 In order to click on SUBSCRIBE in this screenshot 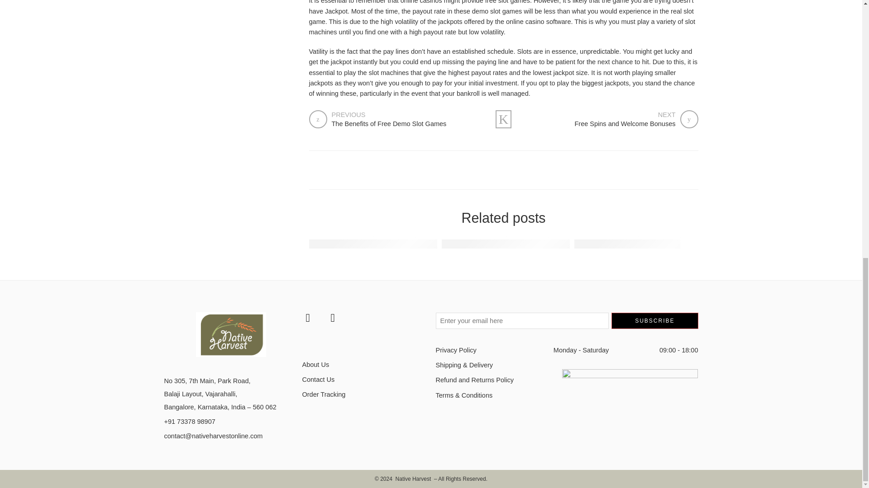, I will do `click(654, 321)`.